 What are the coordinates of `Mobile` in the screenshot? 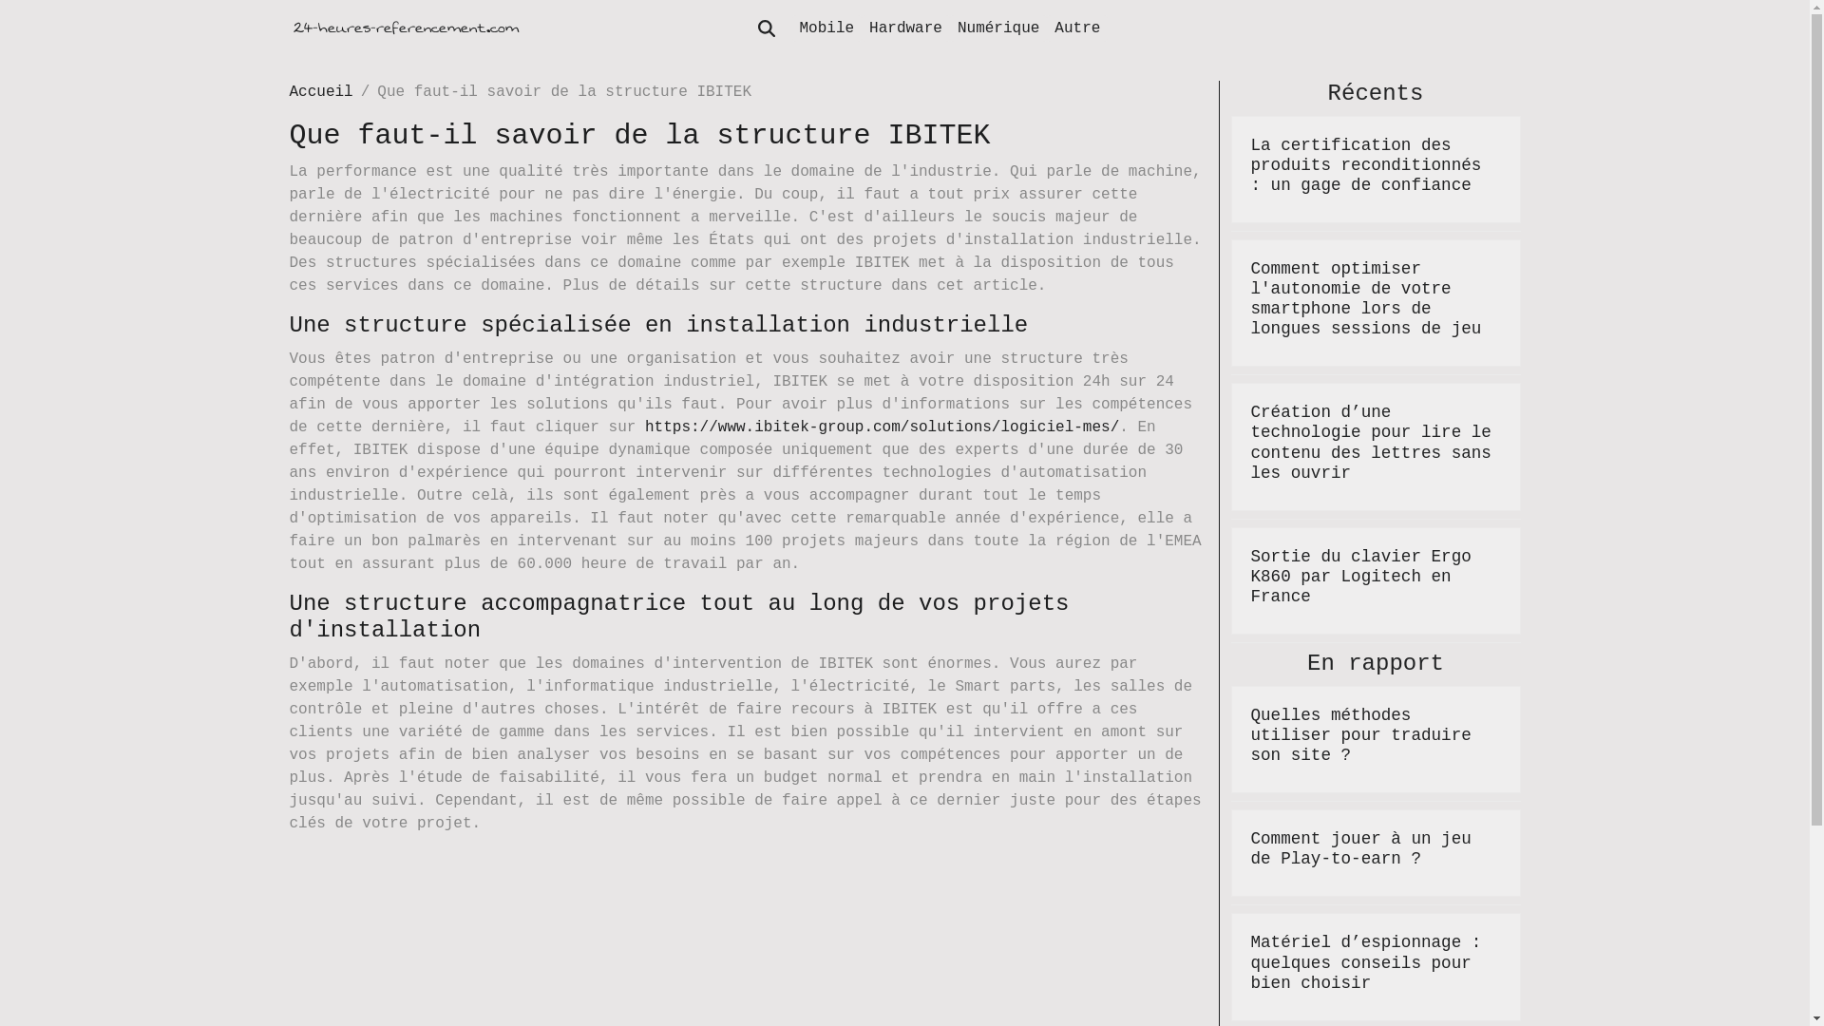 It's located at (827, 28).